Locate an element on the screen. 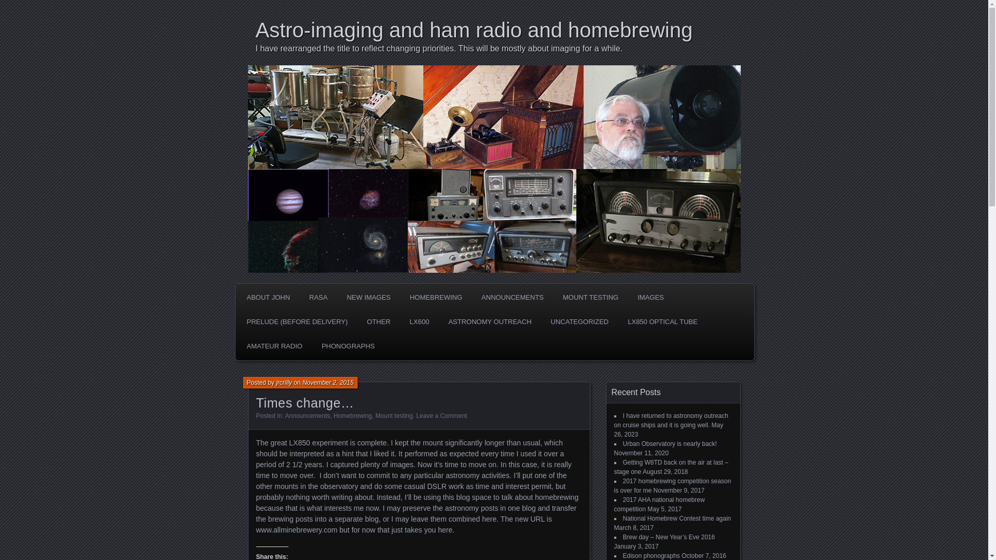 Image resolution: width=996 pixels, height=560 pixels. LX850 OPTICAL TUBE is located at coordinates (662, 321).